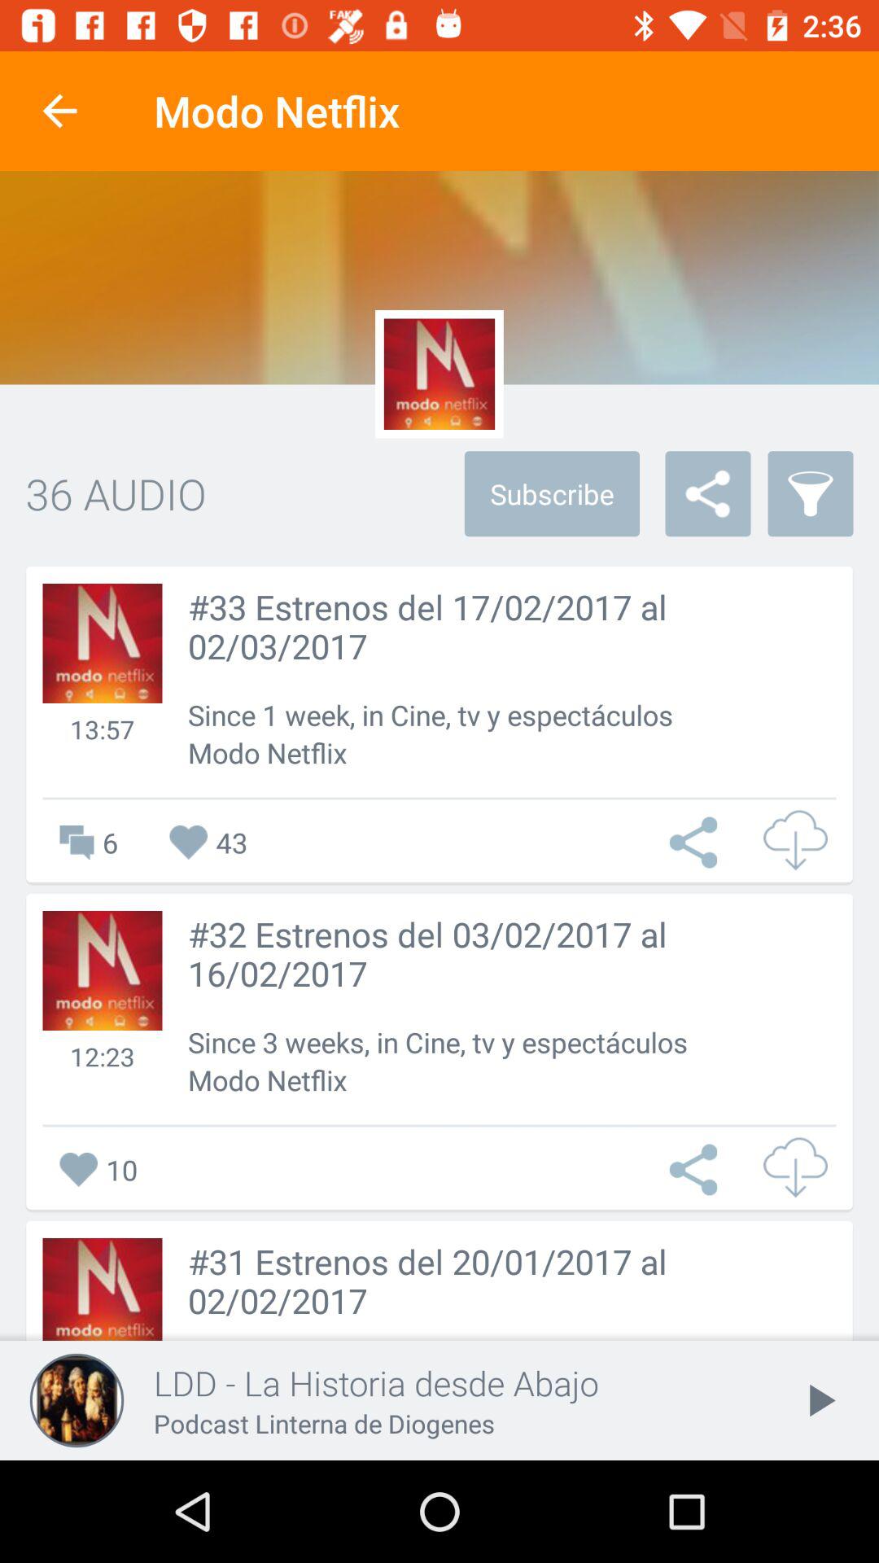 This screenshot has height=1563, width=879. I want to click on open the subscribe item, so click(552, 493).